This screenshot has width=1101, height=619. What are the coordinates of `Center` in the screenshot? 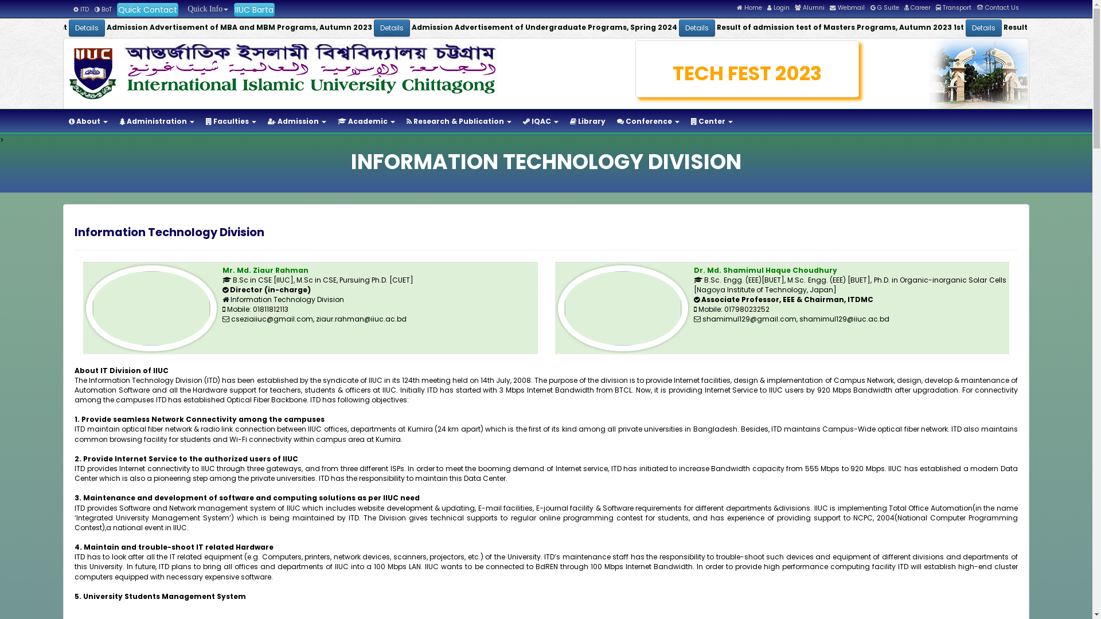 It's located at (712, 122).